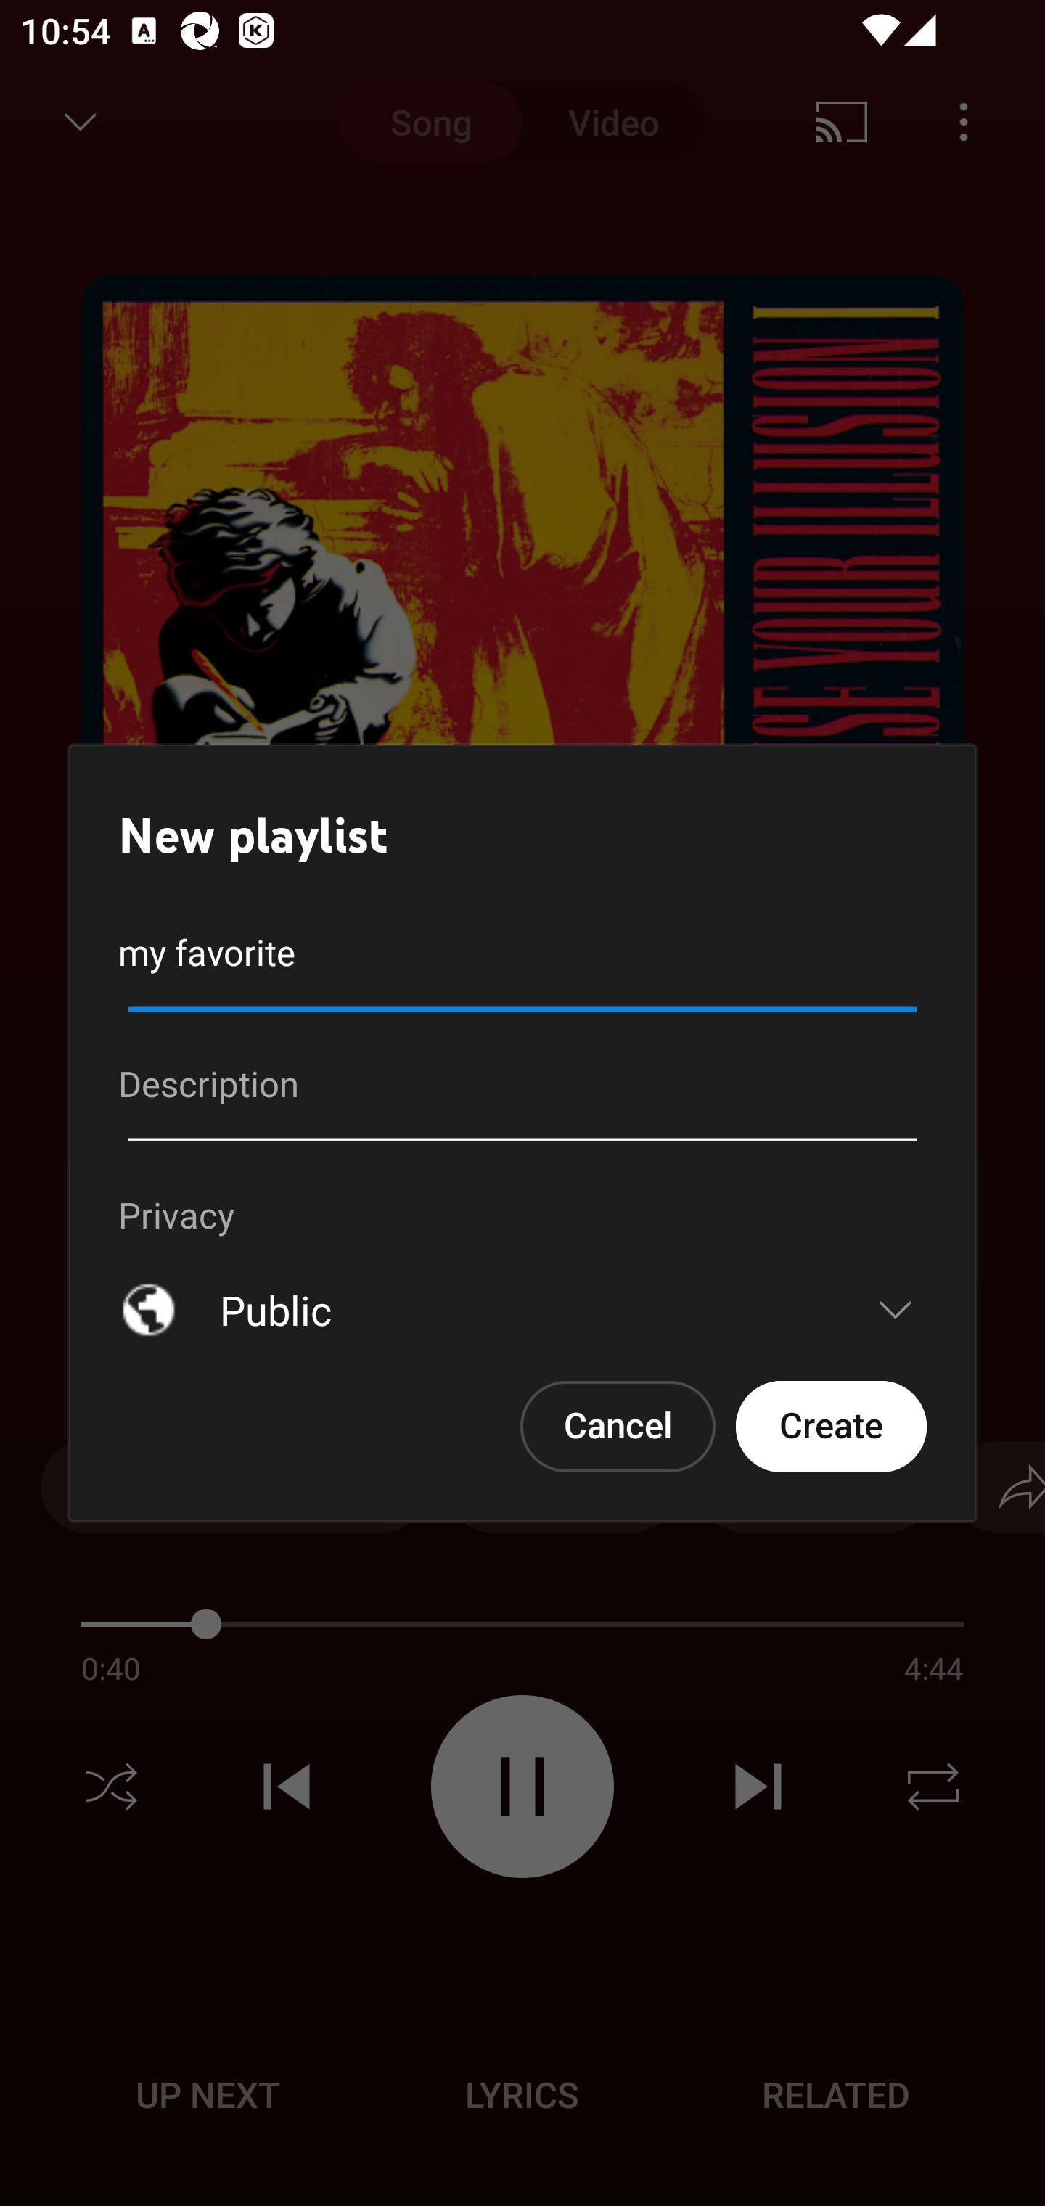 This screenshot has height=2206, width=1045. Describe the element at coordinates (831, 1426) in the screenshot. I see `Create` at that location.